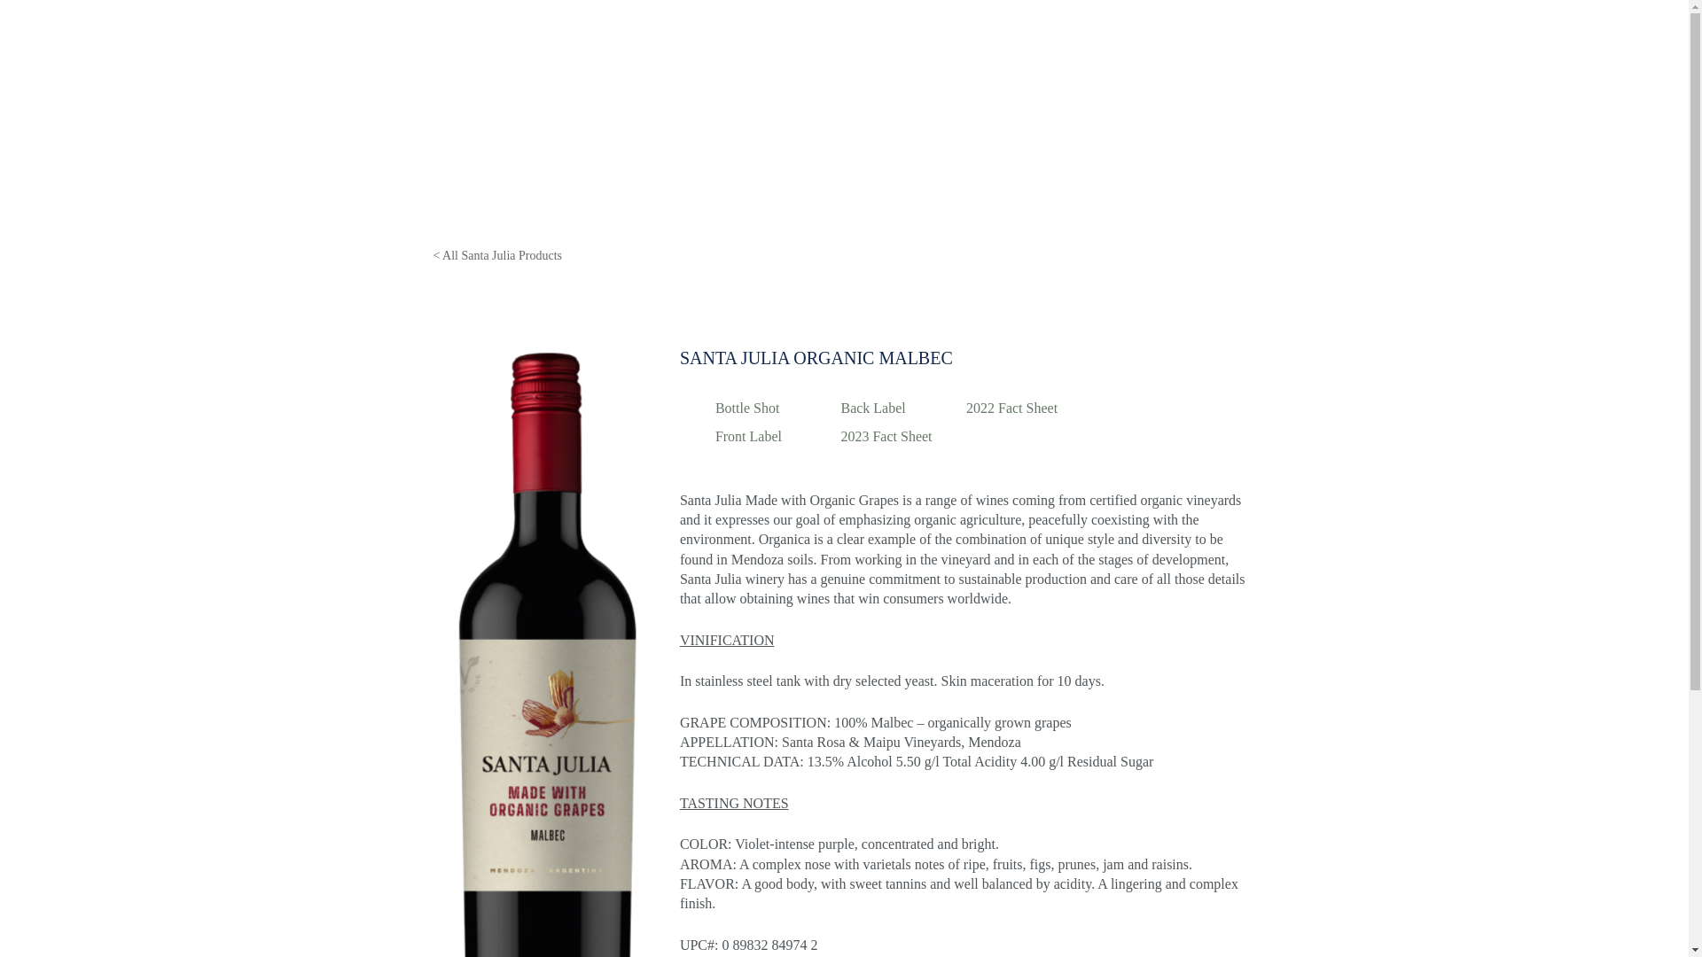 Image resolution: width=1702 pixels, height=957 pixels. Describe the element at coordinates (773, 436) in the screenshot. I see `Front Label` at that location.